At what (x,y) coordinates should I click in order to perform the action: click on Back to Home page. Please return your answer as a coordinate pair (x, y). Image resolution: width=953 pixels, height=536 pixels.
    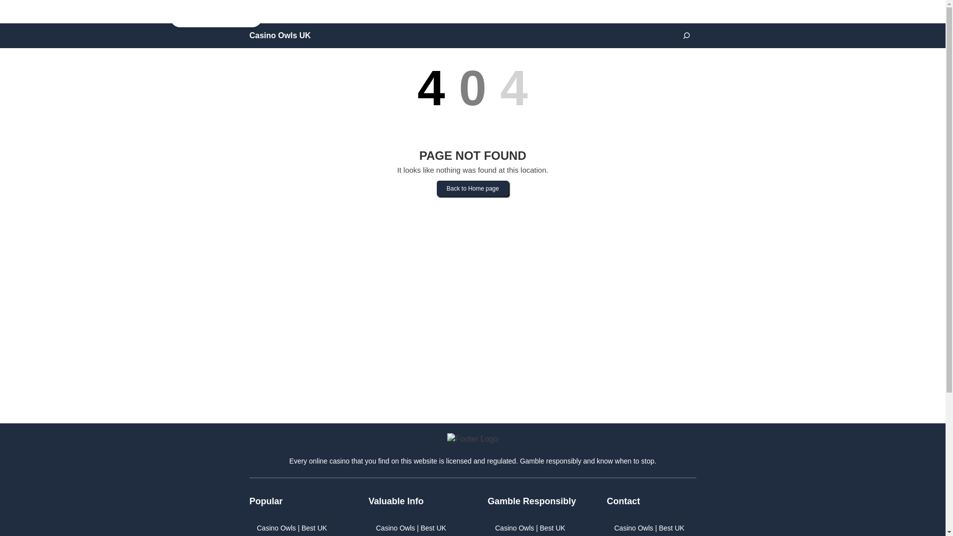
    Looking at the image, I should click on (473, 189).